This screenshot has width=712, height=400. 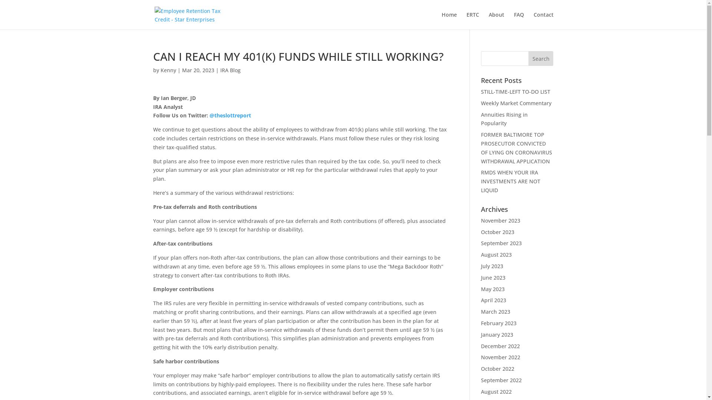 What do you see at coordinates (501, 357) in the screenshot?
I see `November 2022` at bounding box center [501, 357].